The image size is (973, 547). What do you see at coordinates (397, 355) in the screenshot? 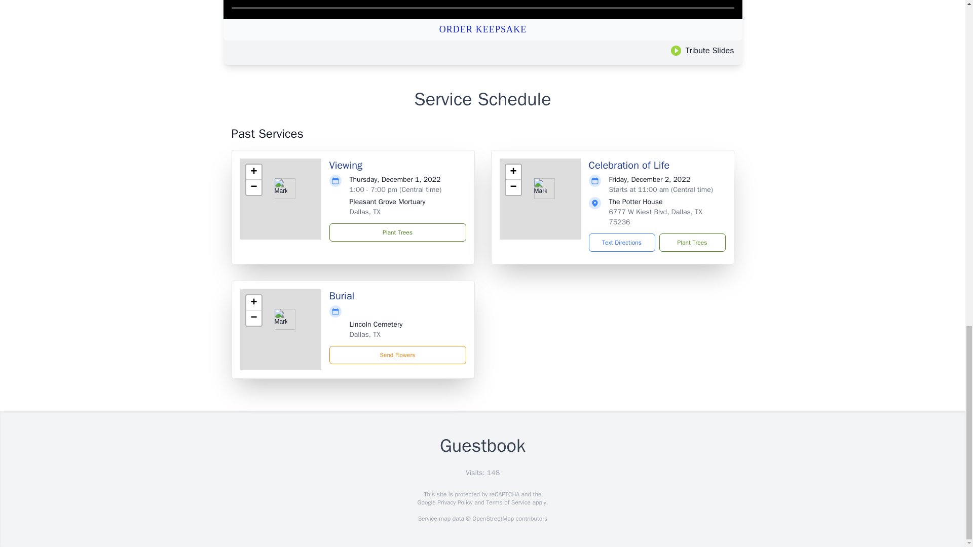
I see `Send Flowers` at bounding box center [397, 355].